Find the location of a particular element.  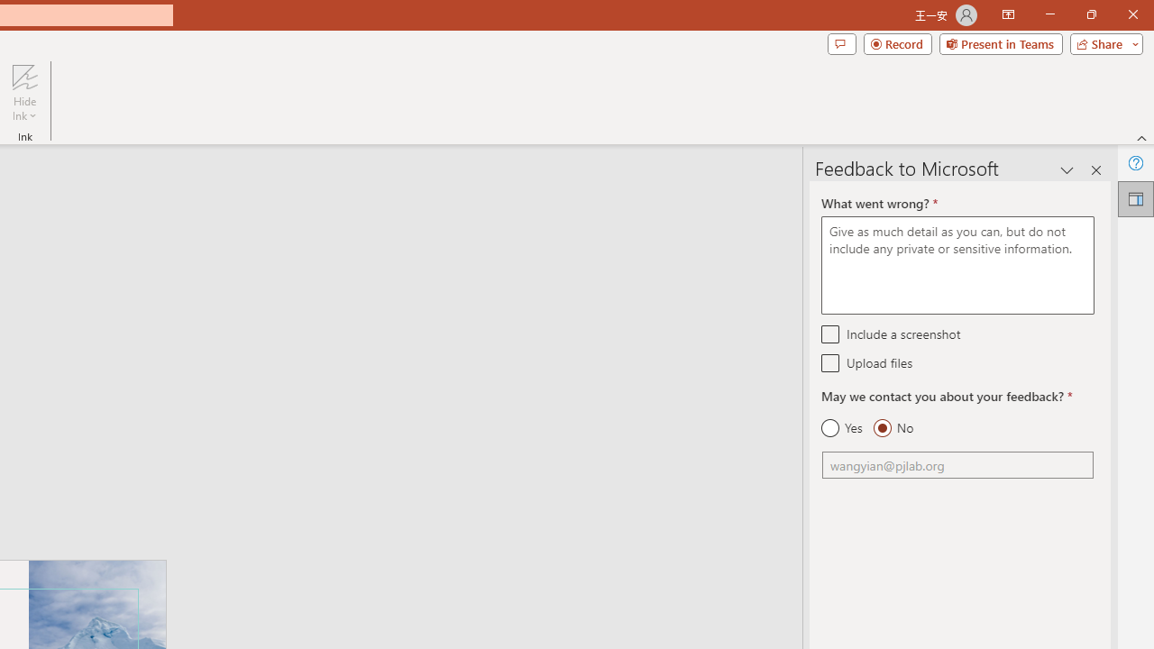

Email is located at coordinates (957, 465).